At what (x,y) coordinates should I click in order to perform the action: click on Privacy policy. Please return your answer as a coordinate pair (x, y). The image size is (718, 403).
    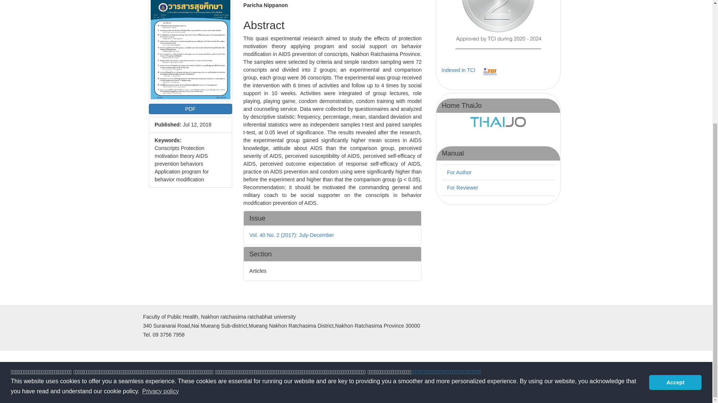
    Looking at the image, I should click on (672, 226).